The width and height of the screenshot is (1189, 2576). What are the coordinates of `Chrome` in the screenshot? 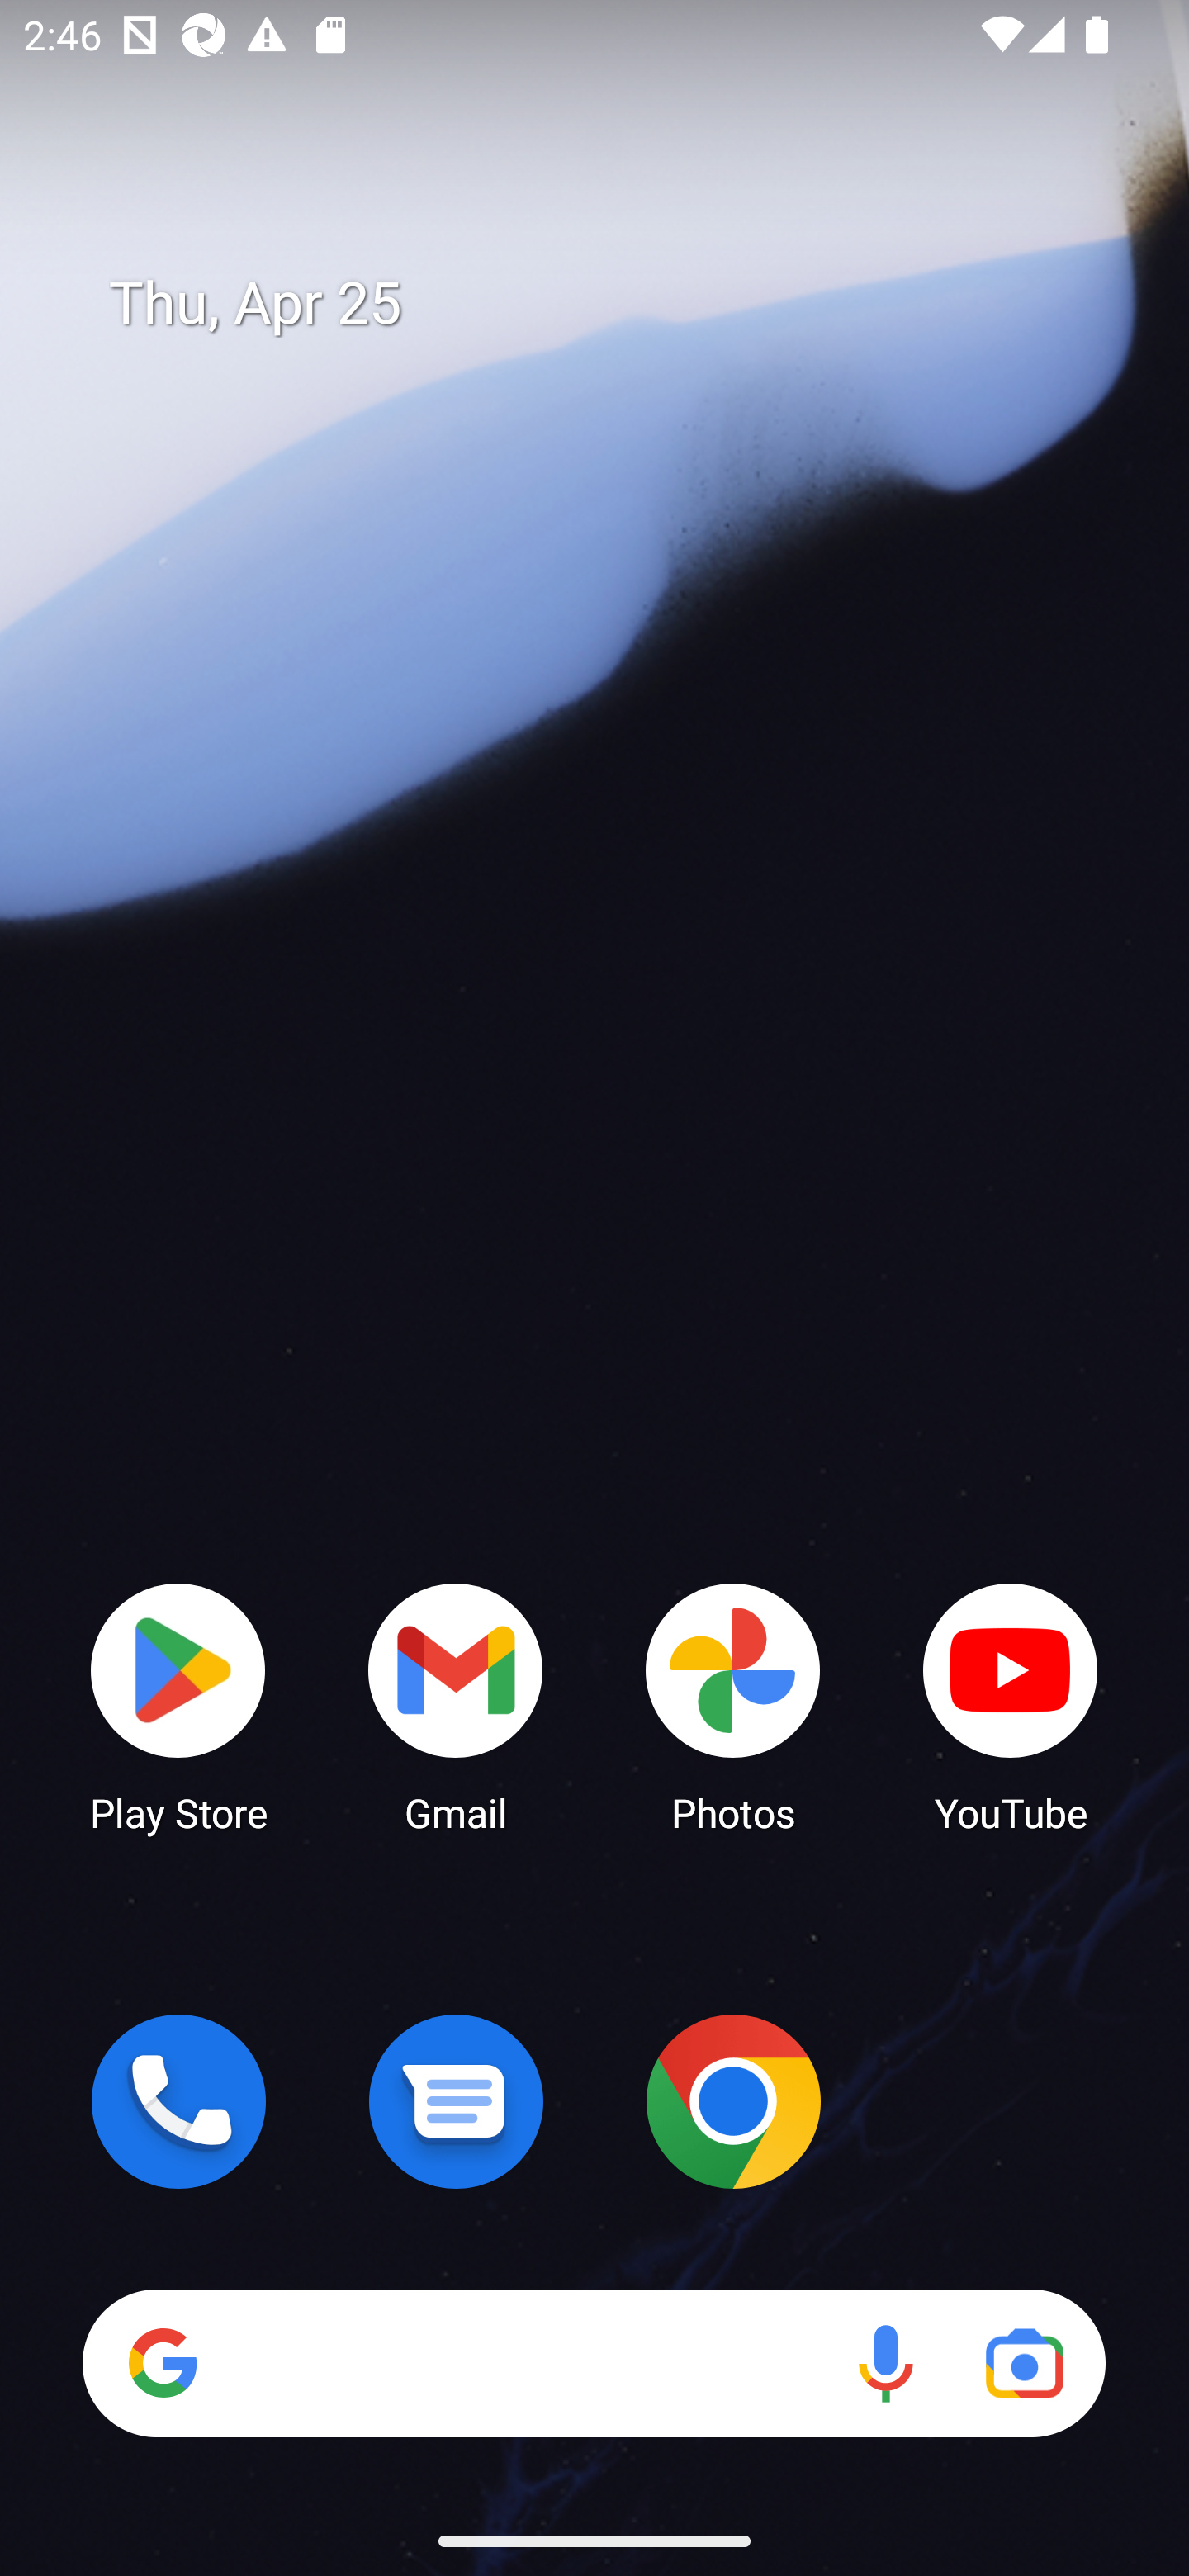 It's located at (733, 2101).